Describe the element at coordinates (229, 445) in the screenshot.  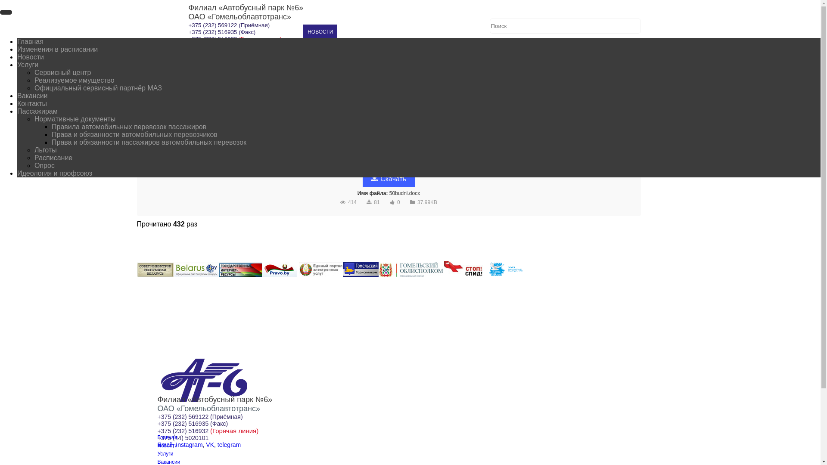
I see `telegram` at that location.